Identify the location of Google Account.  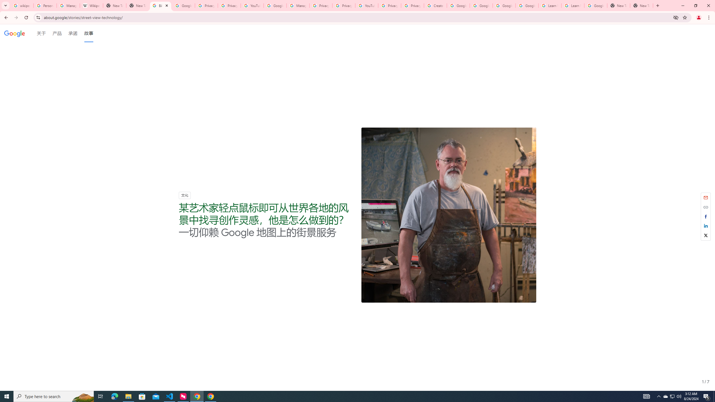
(596, 6).